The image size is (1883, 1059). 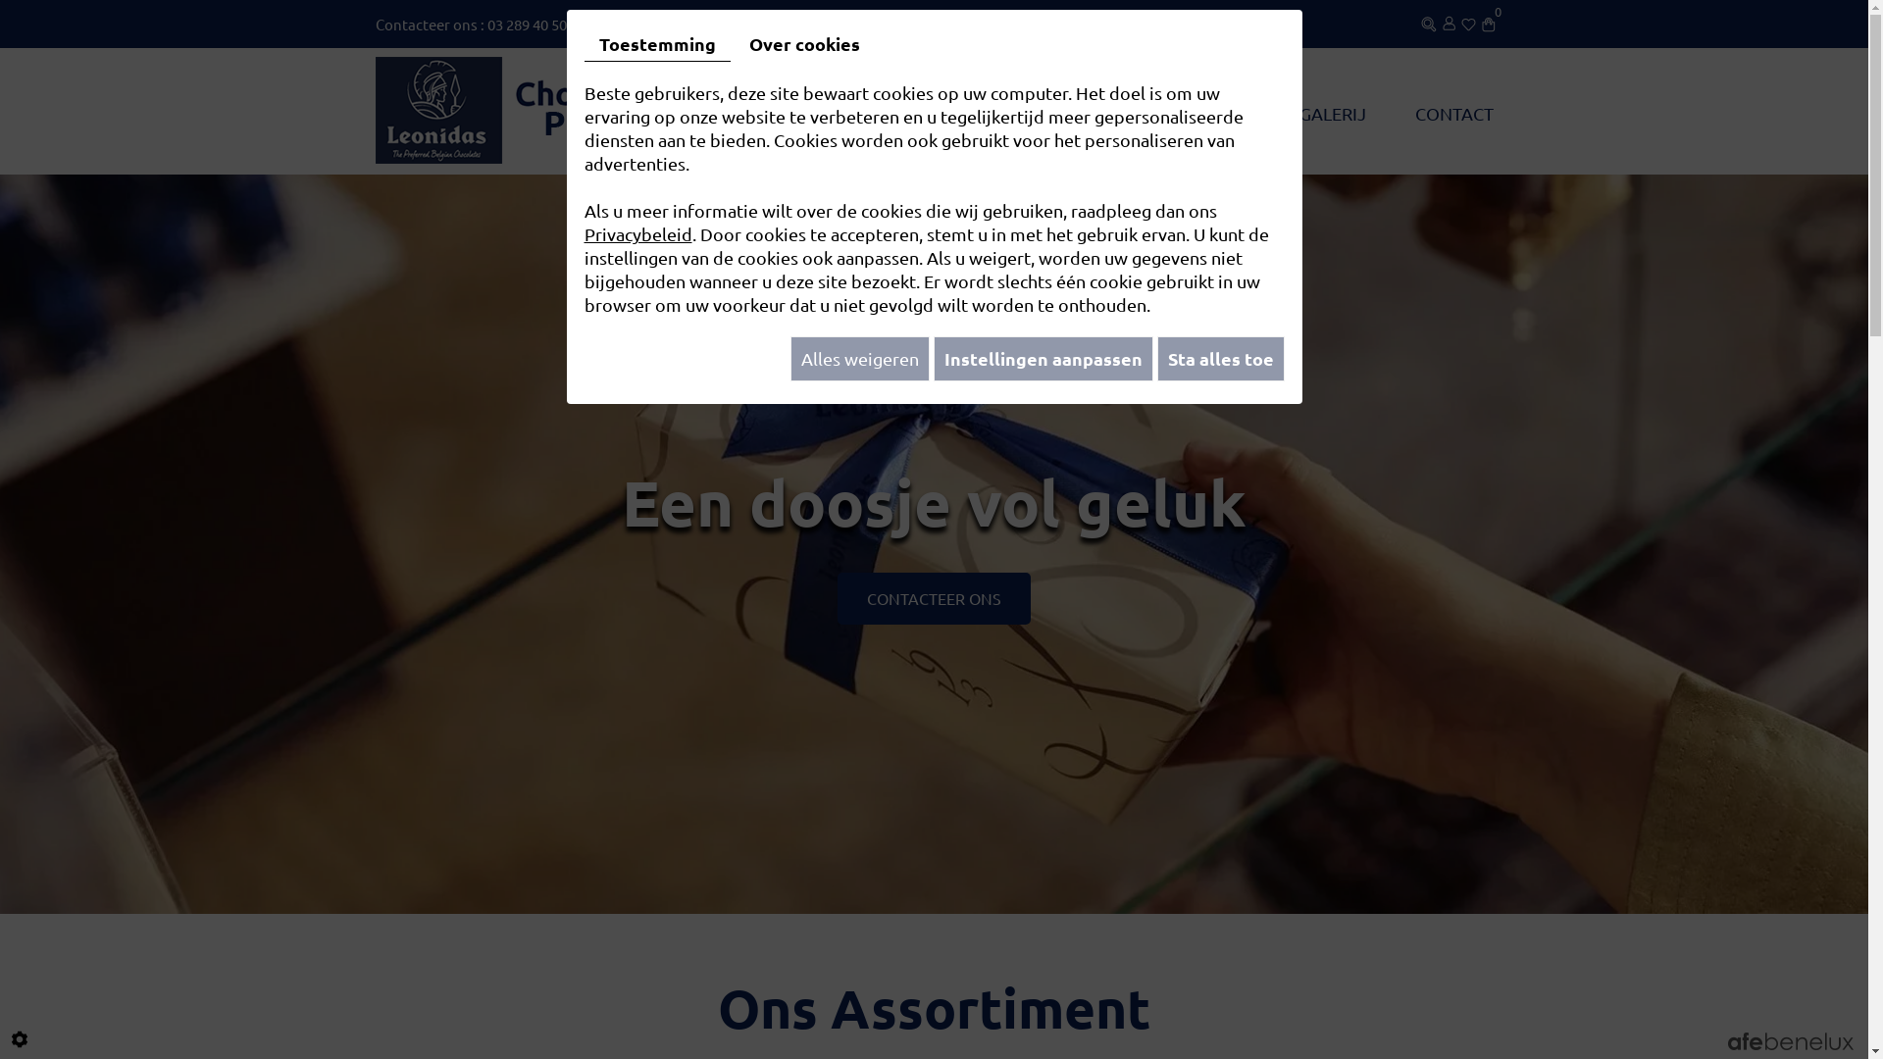 I want to click on Over cookies, so click(x=804, y=44).